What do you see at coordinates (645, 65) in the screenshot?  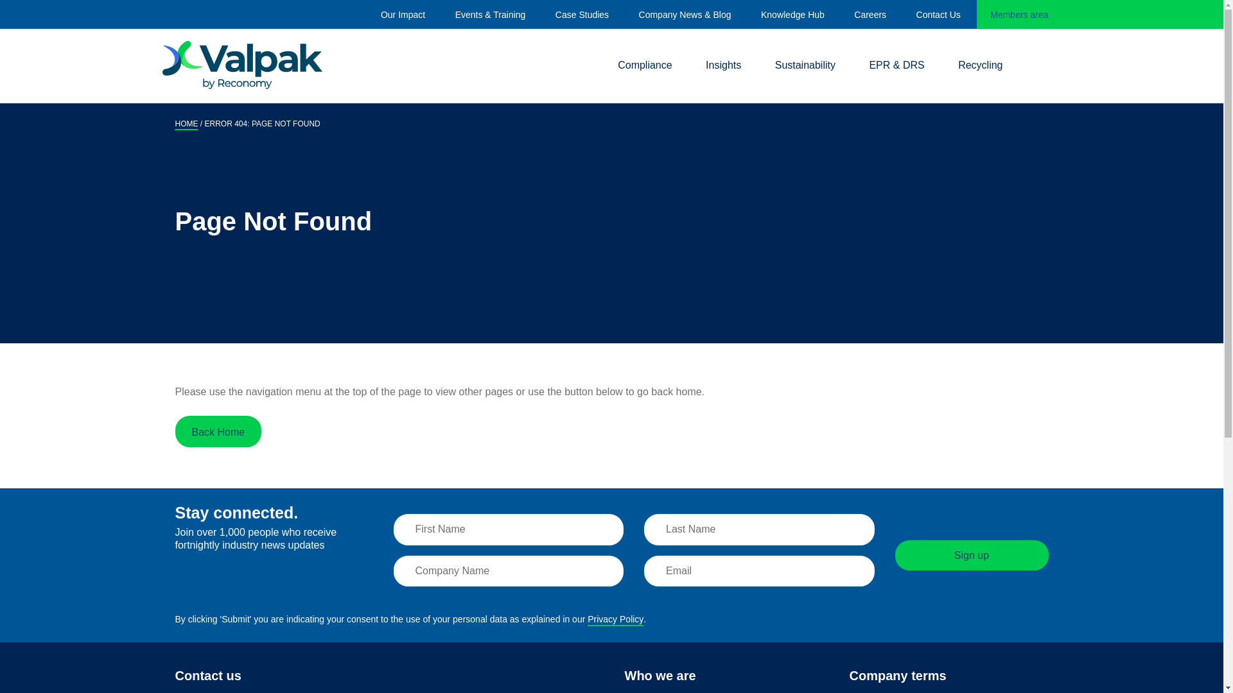 I see `Compliance` at bounding box center [645, 65].